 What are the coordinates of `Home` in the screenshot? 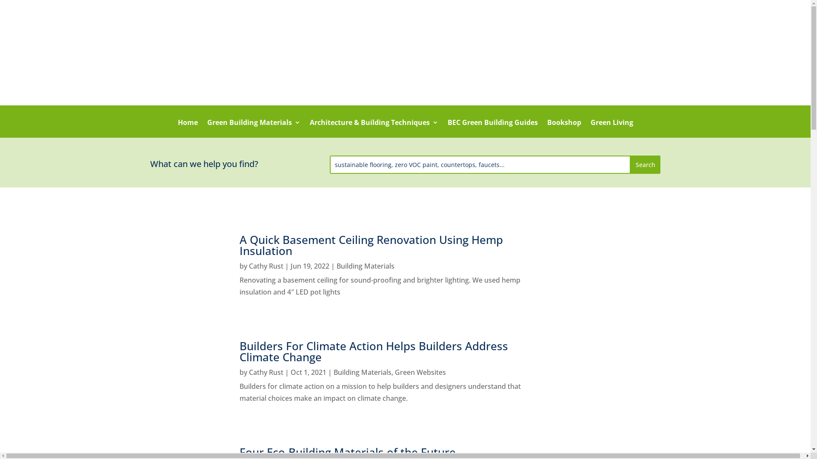 It's located at (188, 128).